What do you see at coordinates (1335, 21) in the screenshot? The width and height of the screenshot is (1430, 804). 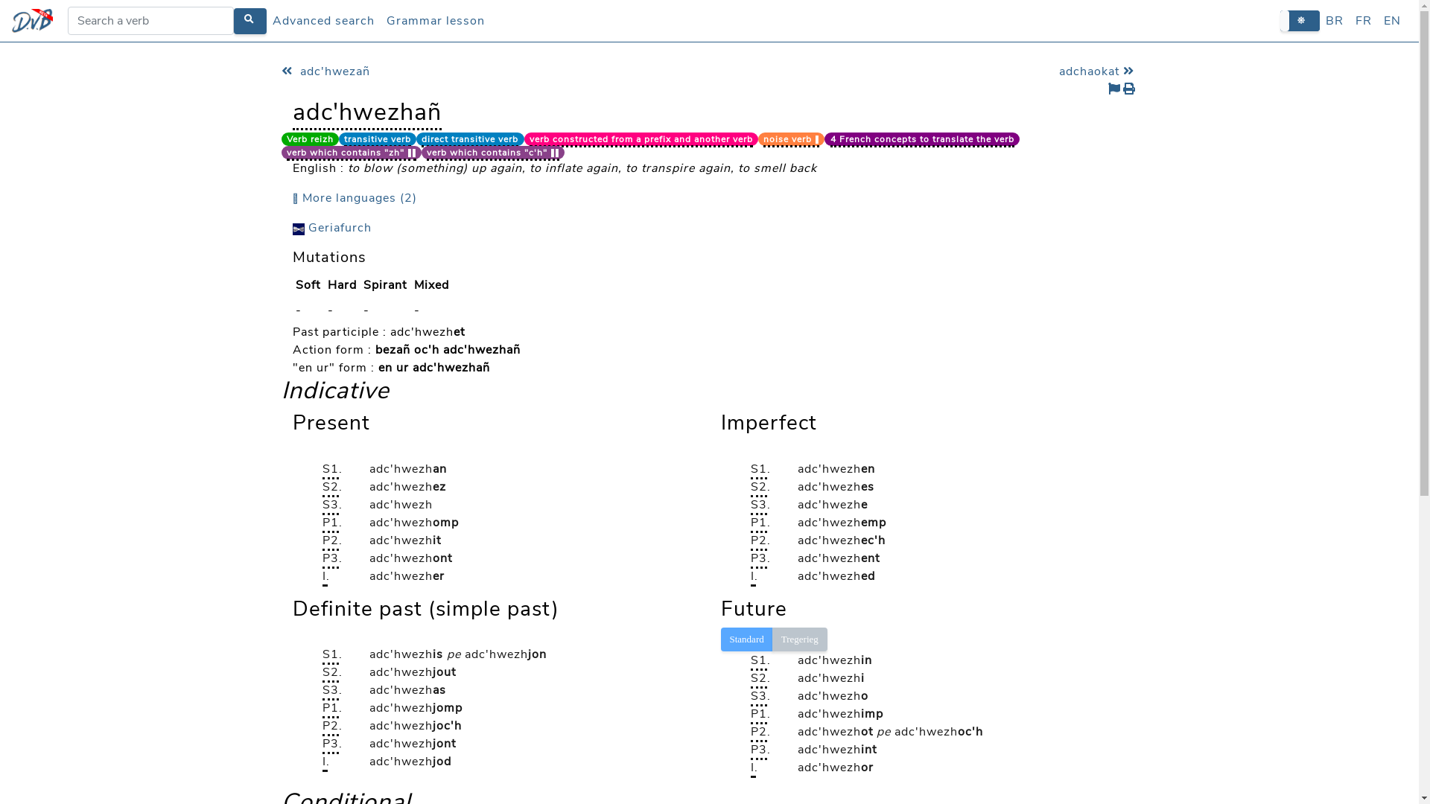 I see `BR` at bounding box center [1335, 21].